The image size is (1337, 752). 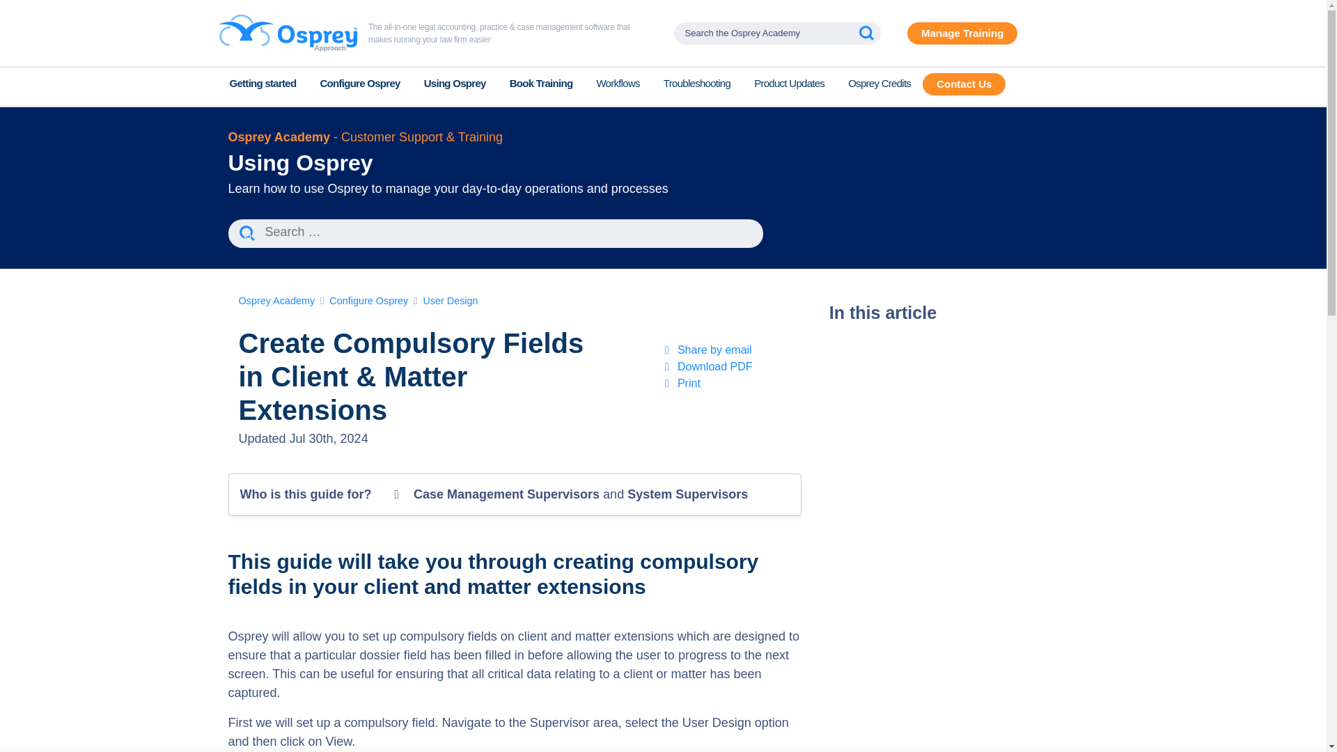 I want to click on Using Osprey, so click(x=454, y=84).